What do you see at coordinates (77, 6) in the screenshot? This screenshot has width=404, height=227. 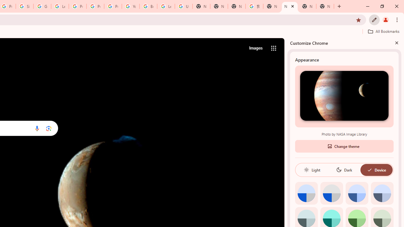 I see `Privacy Help Center - Policies Help` at bounding box center [77, 6].